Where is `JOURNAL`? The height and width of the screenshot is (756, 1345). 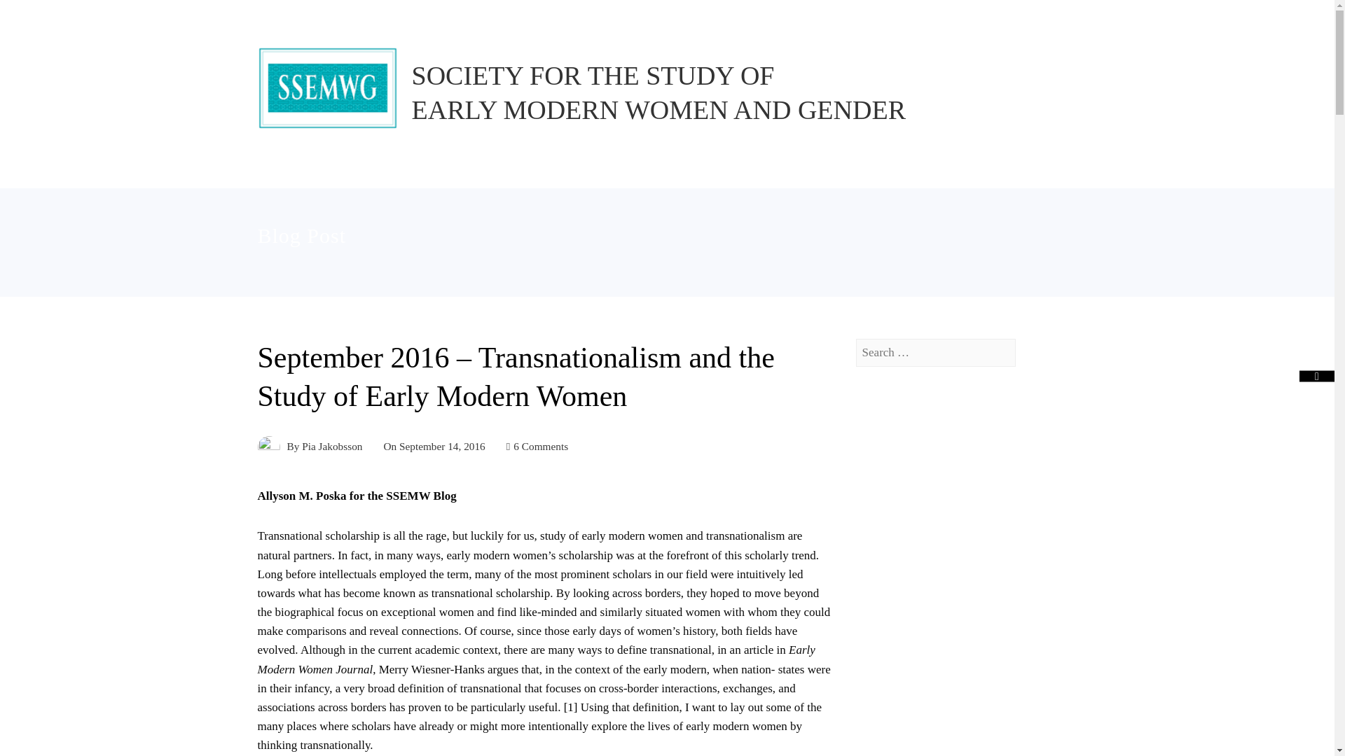 JOURNAL is located at coordinates (441, 165).